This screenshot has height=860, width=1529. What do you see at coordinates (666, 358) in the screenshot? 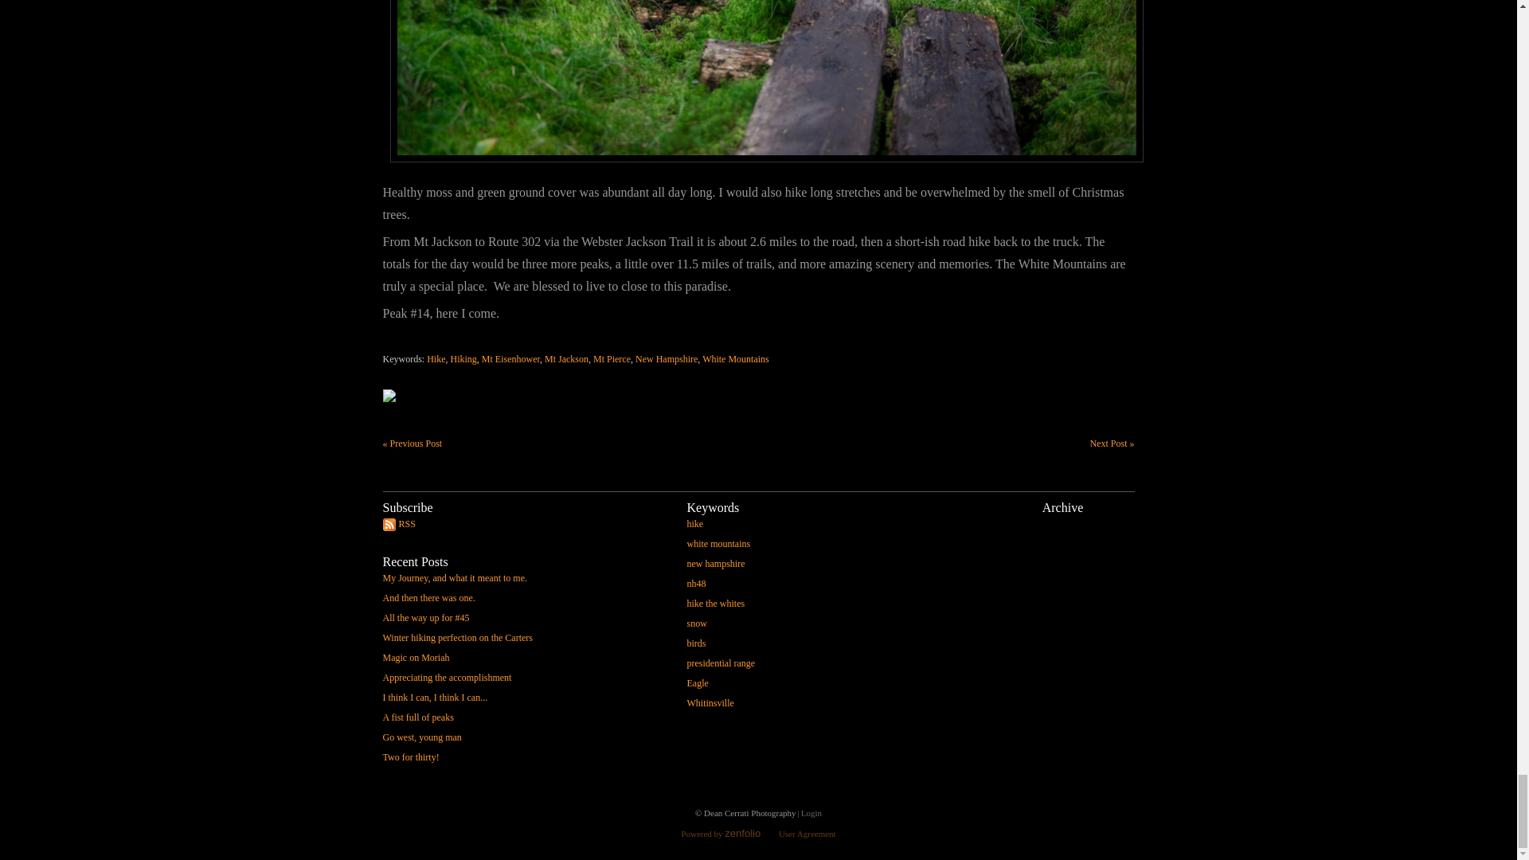
I see `New Hampshire` at bounding box center [666, 358].